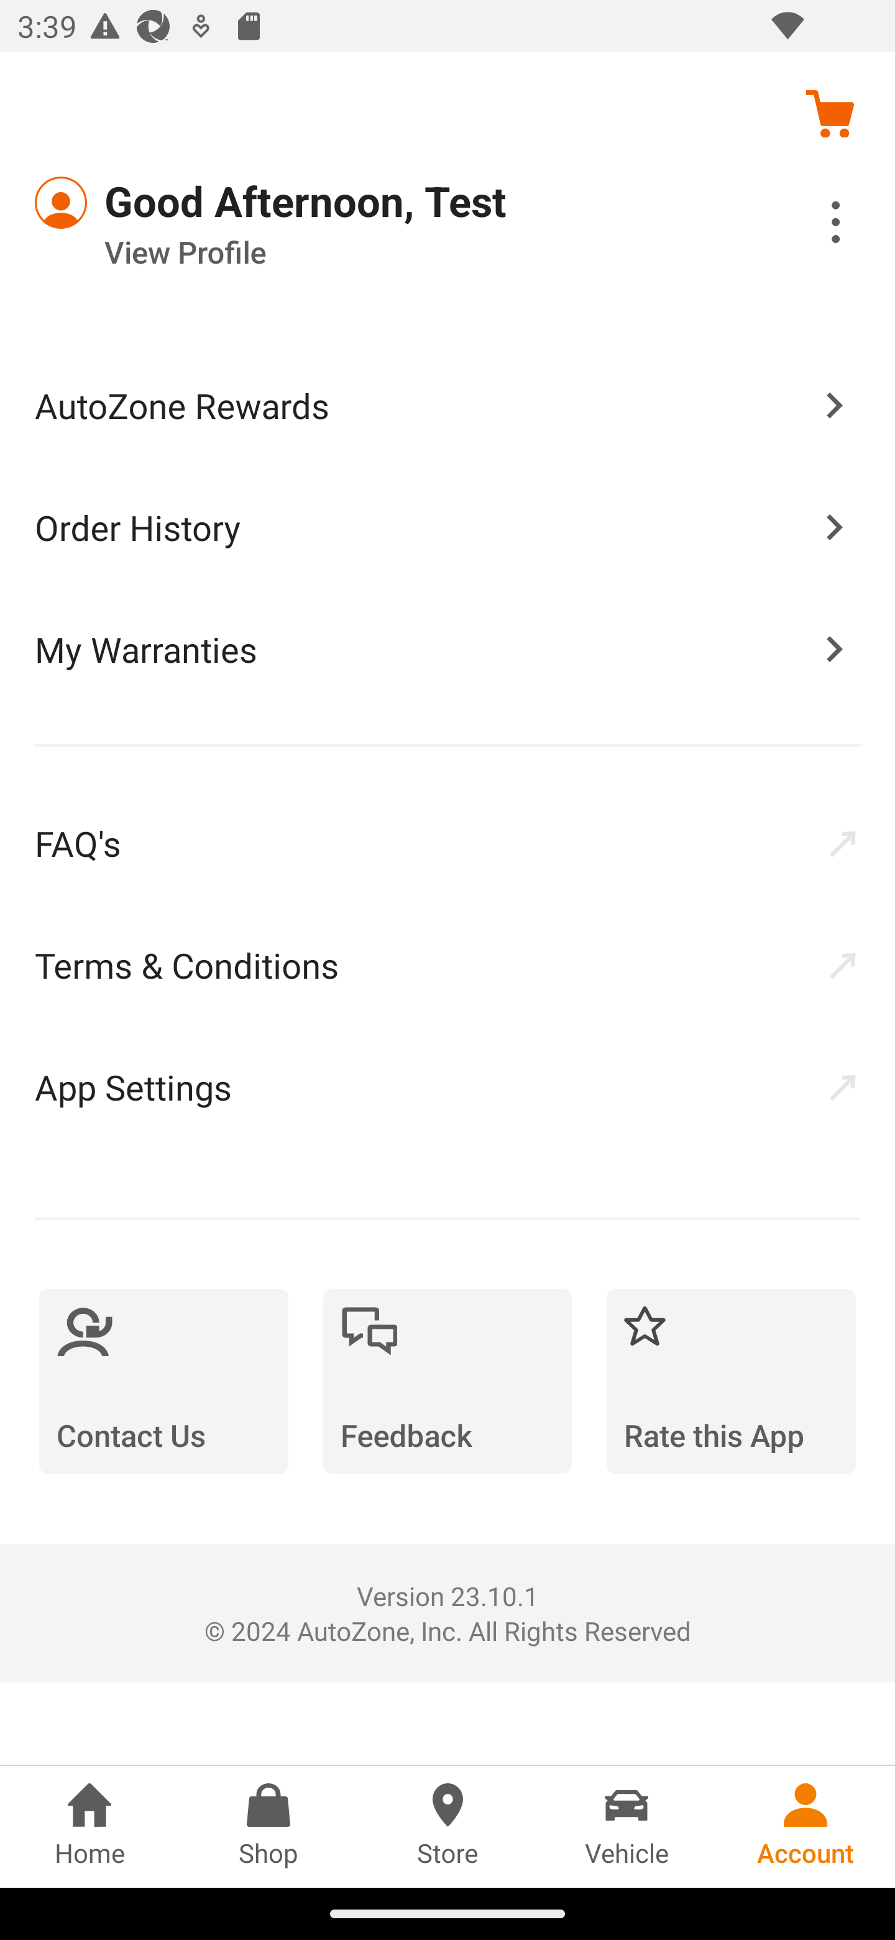 Image resolution: width=895 pixels, height=1940 pixels. What do you see at coordinates (731, 1381) in the screenshot?
I see `Rate this App` at bounding box center [731, 1381].